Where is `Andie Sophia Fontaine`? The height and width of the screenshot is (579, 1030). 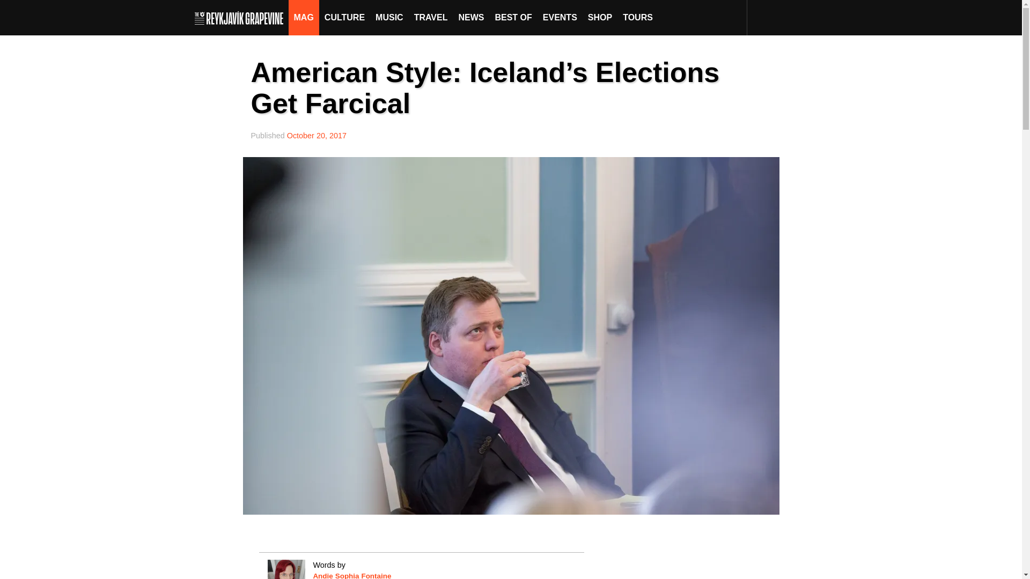
Andie Sophia Fontaine is located at coordinates (352, 576).